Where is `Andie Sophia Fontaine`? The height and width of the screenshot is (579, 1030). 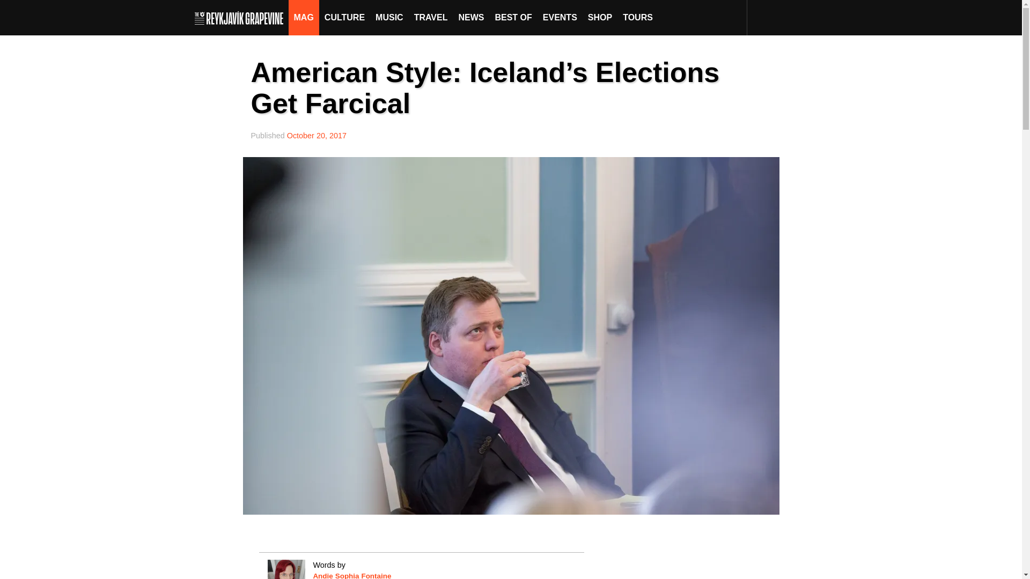
Andie Sophia Fontaine is located at coordinates (352, 576).